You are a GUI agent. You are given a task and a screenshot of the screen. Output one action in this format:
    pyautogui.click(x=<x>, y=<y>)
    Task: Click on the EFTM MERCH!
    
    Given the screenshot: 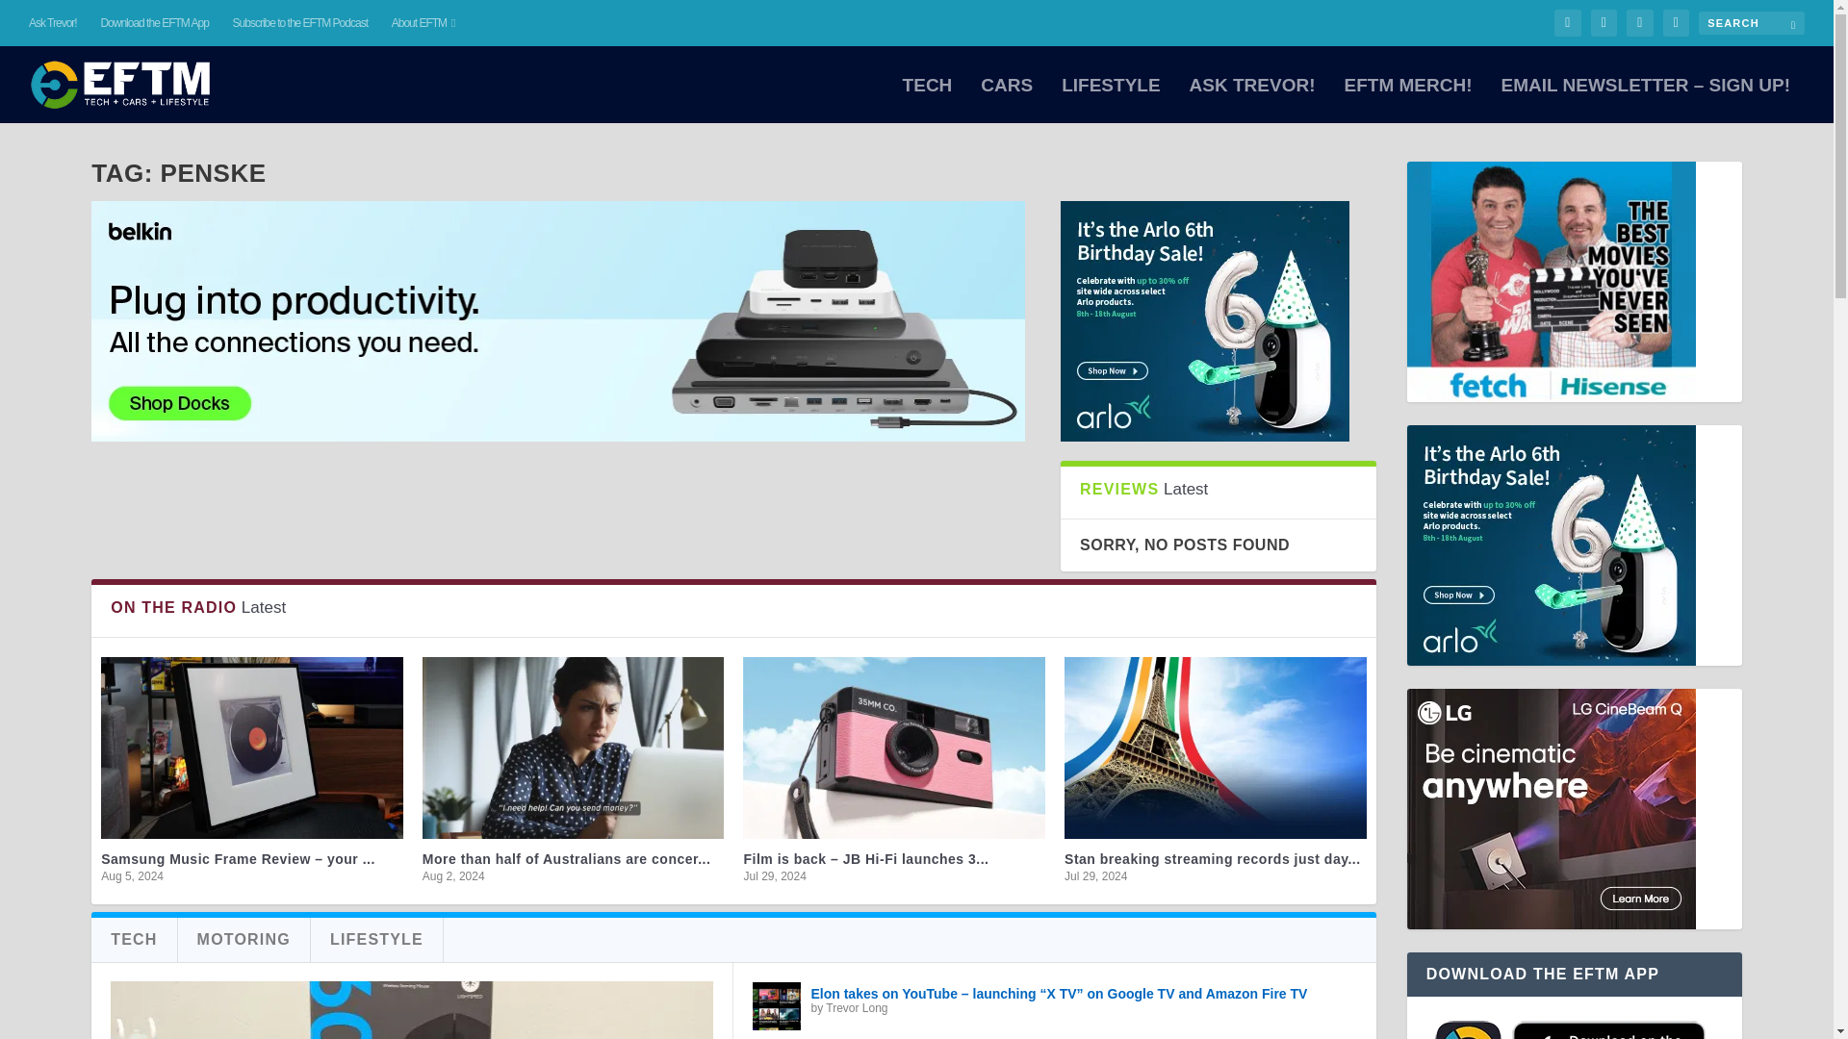 What is the action you would take?
    pyautogui.click(x=1407, y=100)
    